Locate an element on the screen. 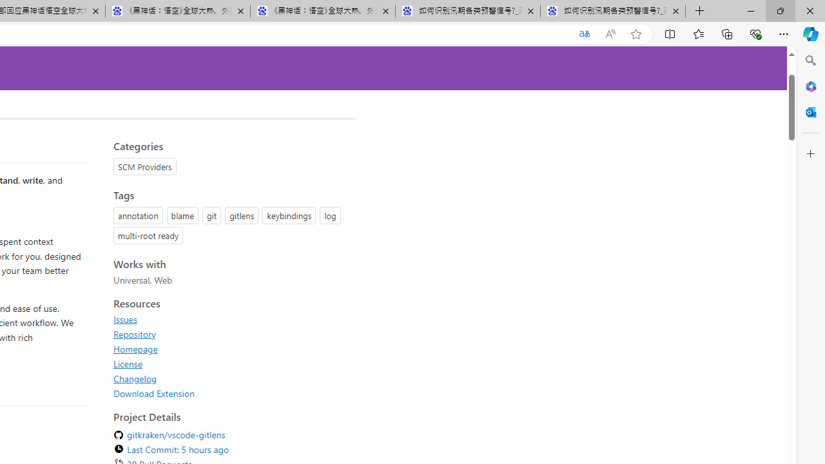 This screenshot has width=825, height=464. Download Extension is located at coordinates (154, 393).